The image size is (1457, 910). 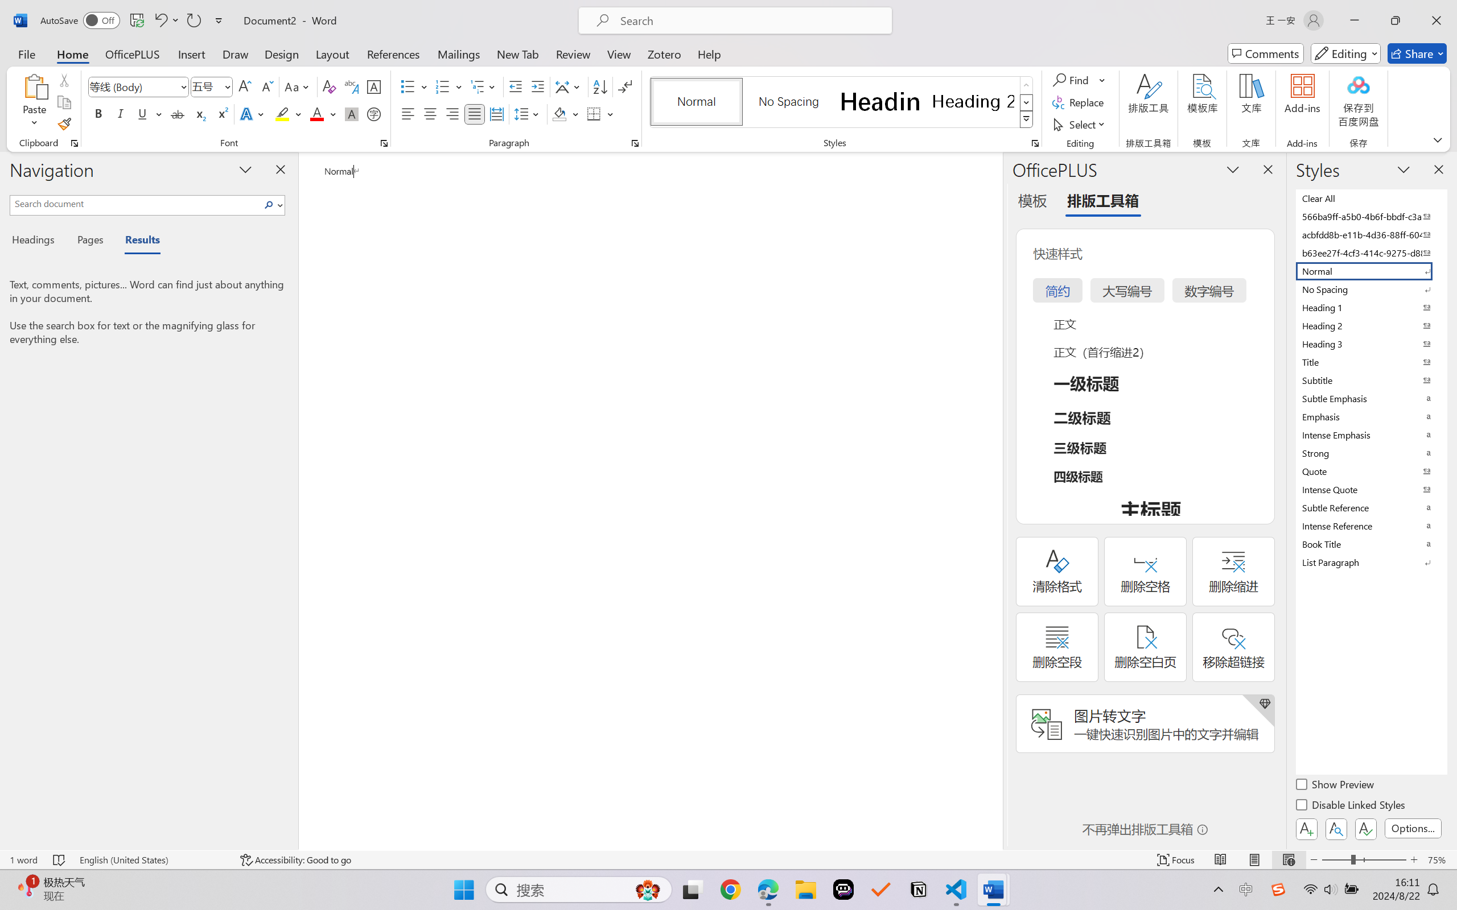 What do you see at coordinates (135, 204) in the screenshot?
I see `Search document` at bounding box center [135, 204].